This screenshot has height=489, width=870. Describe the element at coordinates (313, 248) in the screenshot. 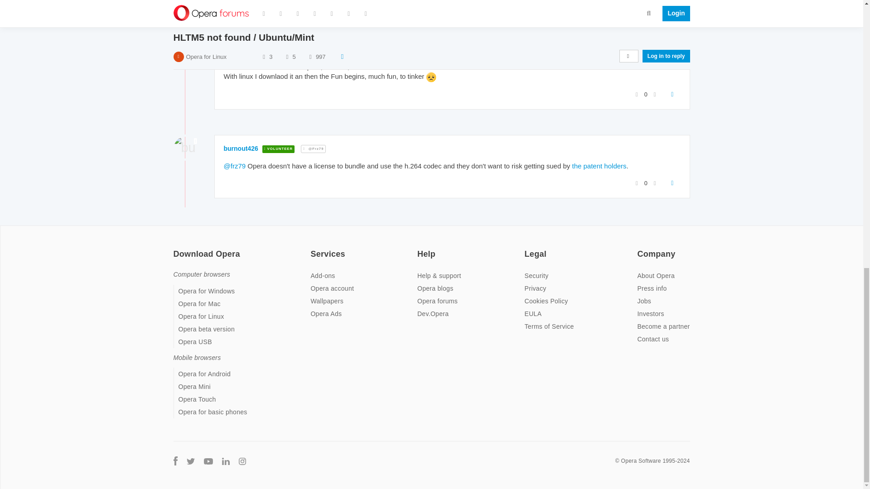

I see `on` at that location.